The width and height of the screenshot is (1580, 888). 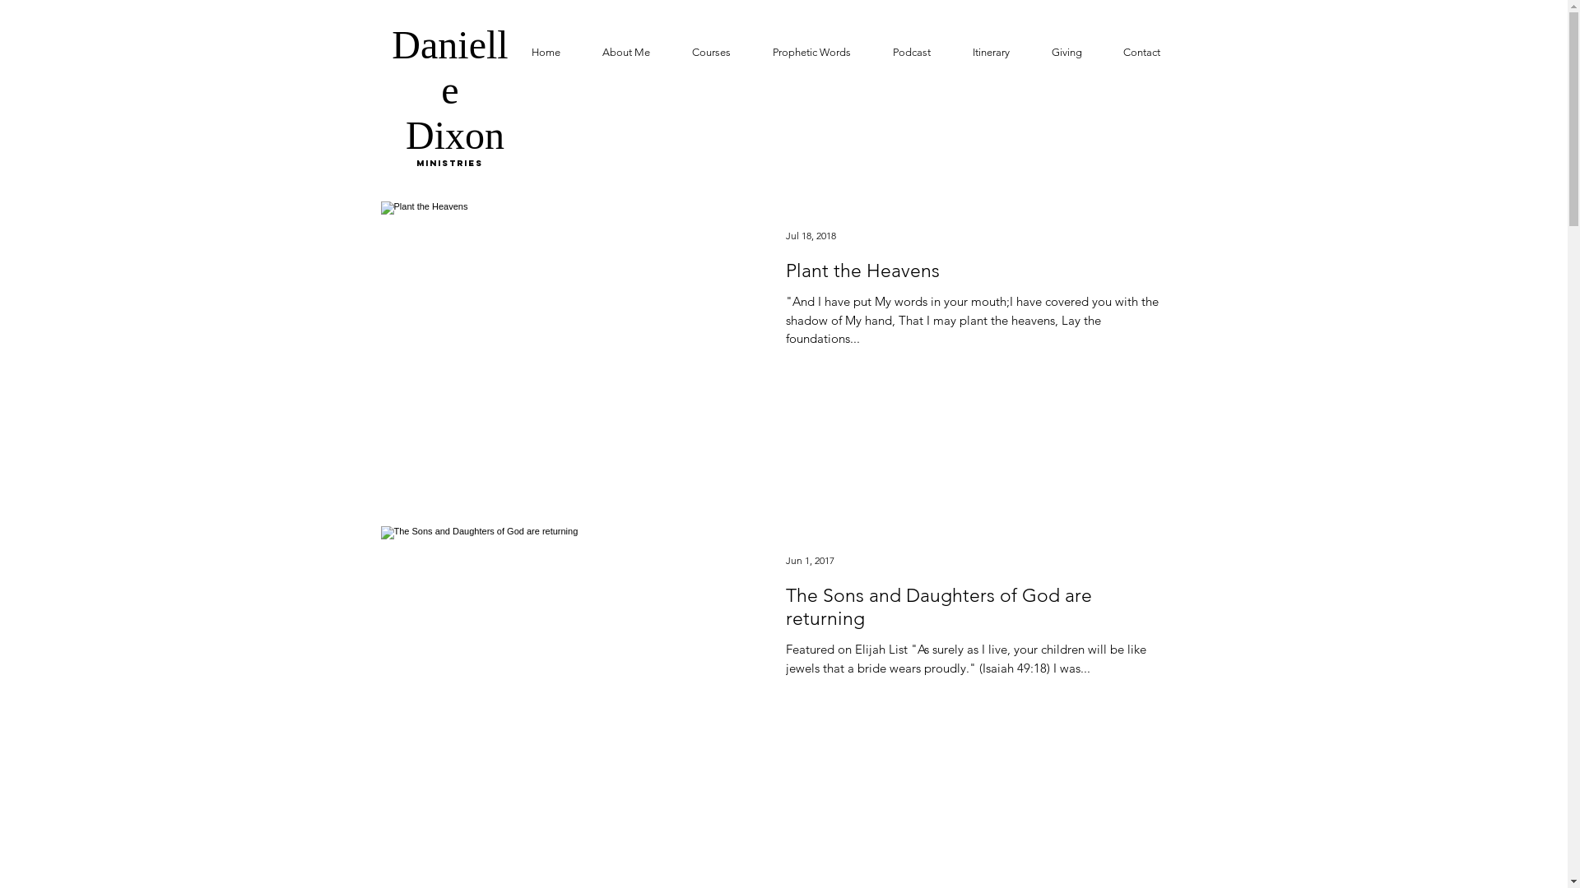 I want to click on Prophetic Words, so click(x=812, y=53).